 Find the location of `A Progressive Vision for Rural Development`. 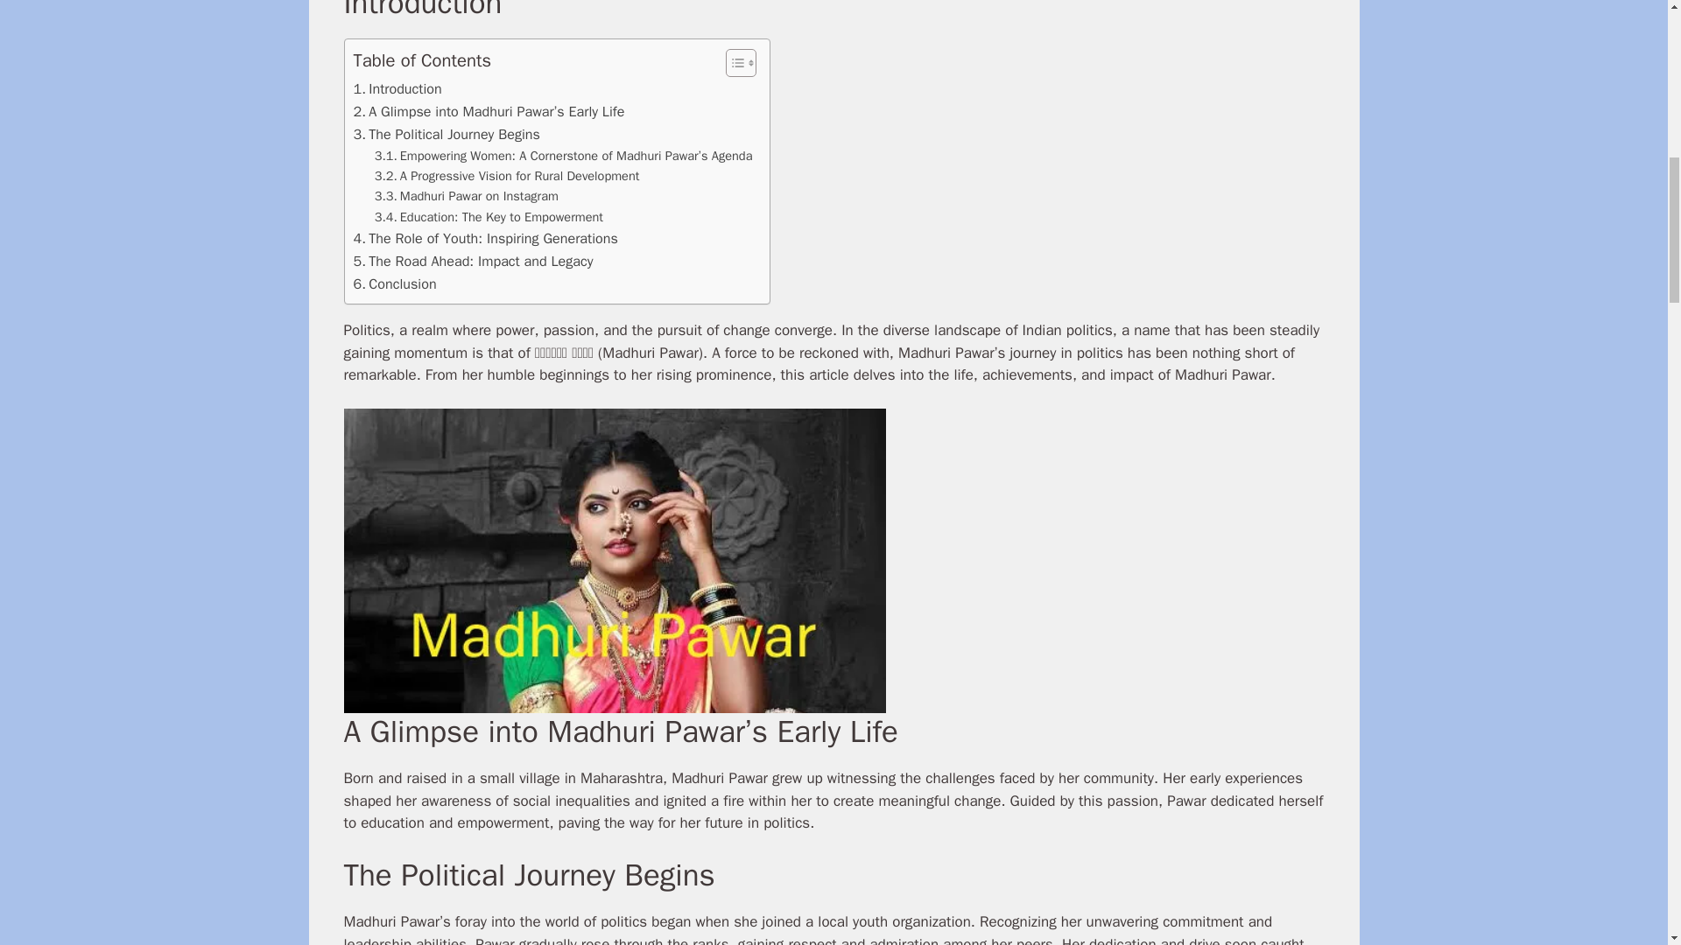

A Progressive Vision for Rural Development is located at coordinates (508, 176).